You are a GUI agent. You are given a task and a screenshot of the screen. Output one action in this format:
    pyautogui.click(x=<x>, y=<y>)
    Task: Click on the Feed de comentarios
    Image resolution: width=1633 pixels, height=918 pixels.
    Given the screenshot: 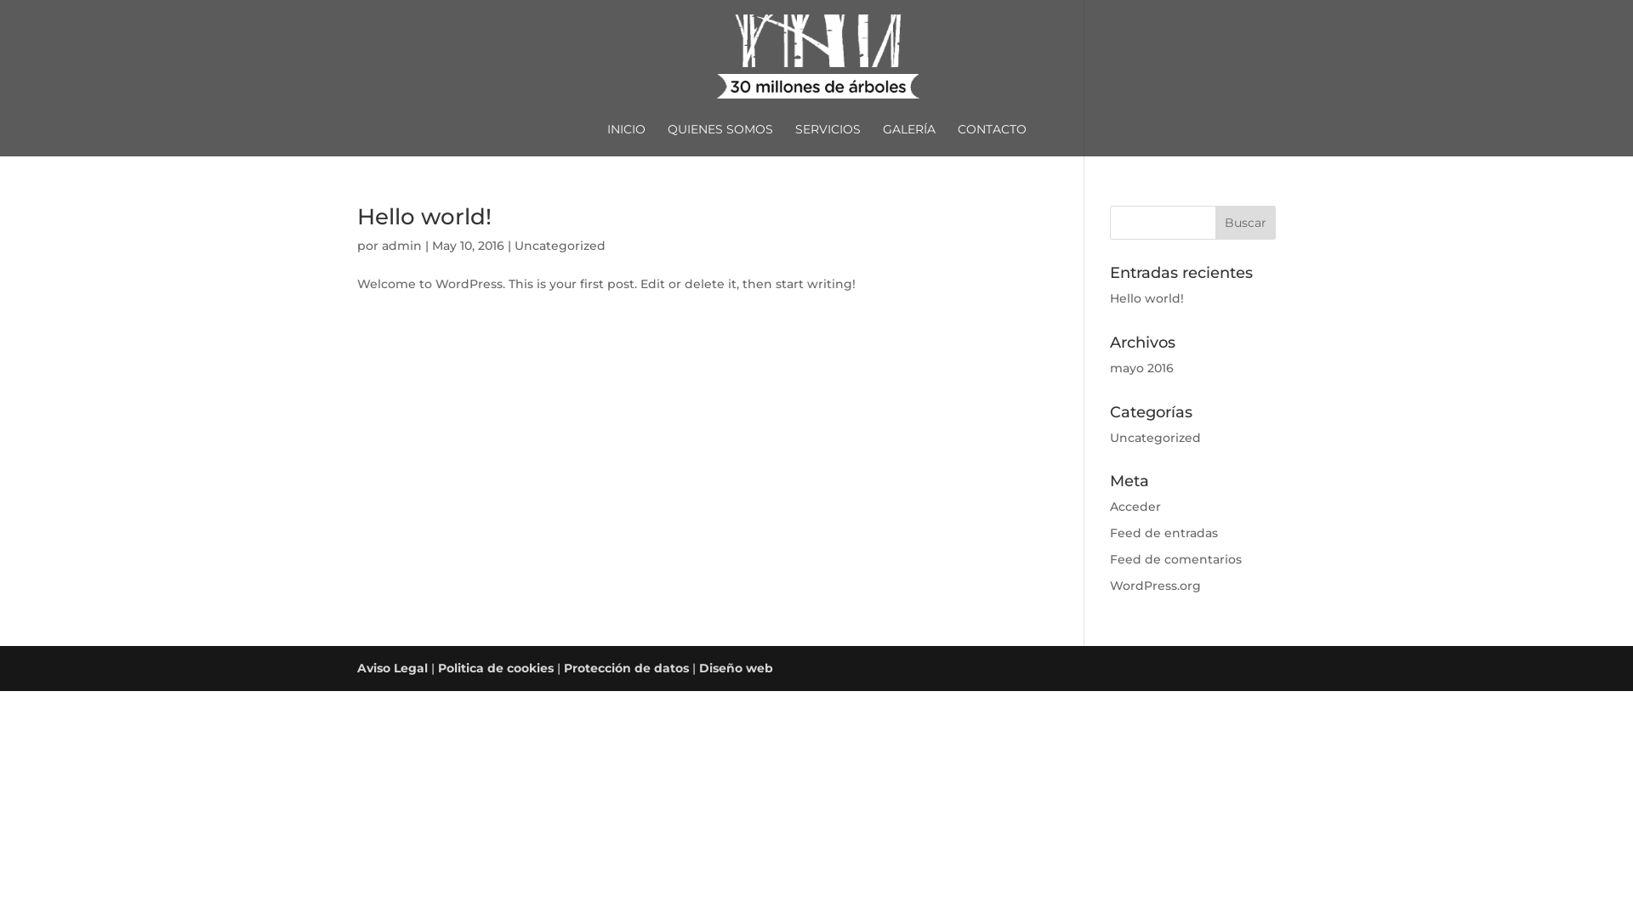 What is the action you would take?
    pyautogui.click(x=1175, y=559)
    